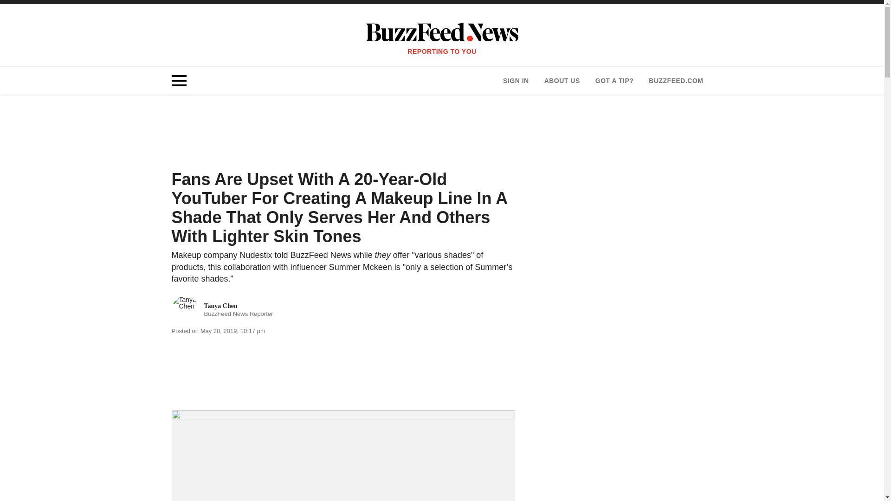 The width and height of the screenshot is (891, 501). I want to click on BUZZFEED.COM, so click(676, 81).